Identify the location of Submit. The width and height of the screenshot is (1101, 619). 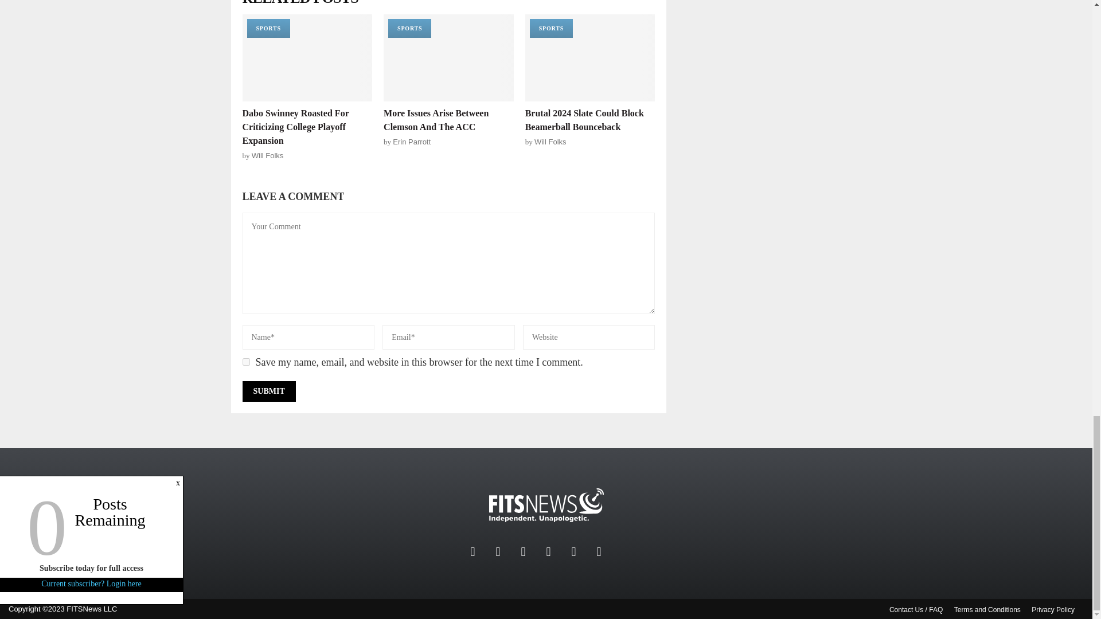
(268, 391).